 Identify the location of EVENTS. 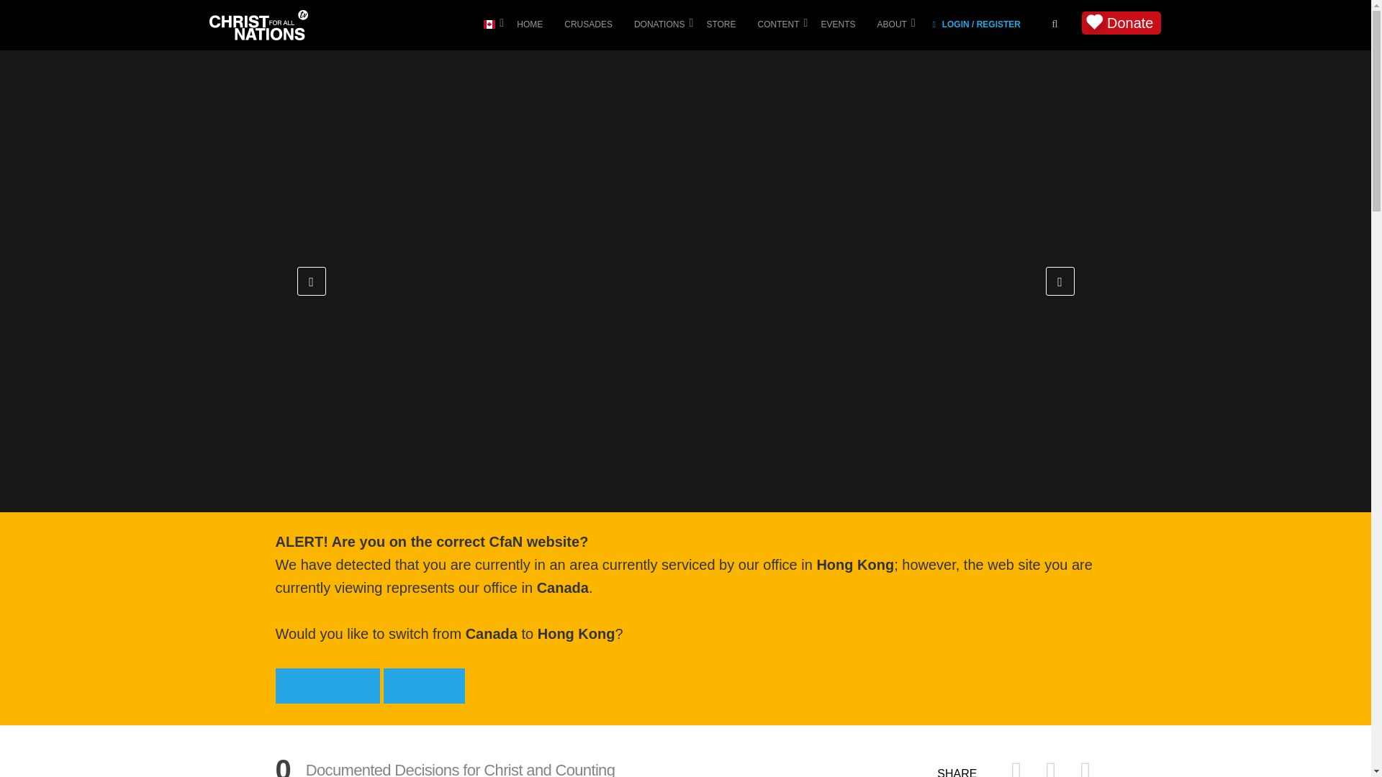
(849, 29).